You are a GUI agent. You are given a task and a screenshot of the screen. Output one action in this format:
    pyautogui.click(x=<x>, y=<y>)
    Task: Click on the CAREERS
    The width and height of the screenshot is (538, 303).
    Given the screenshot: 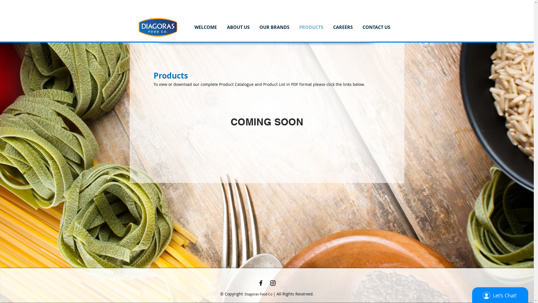 What is the action you would take?
    pyautogui.click(x=343, y=27)
    